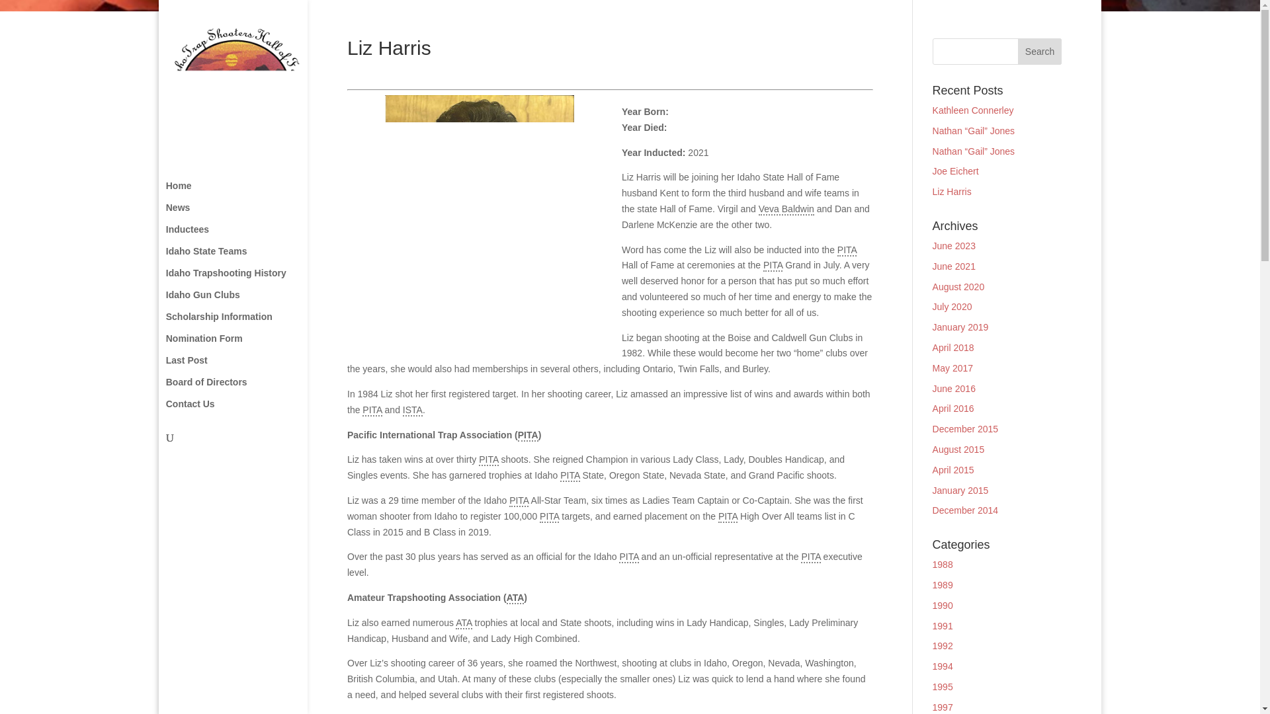  What do you see at coordinates (952, 368) in the screenshot?
I see `May 2017` at bounding box center [952, 368].